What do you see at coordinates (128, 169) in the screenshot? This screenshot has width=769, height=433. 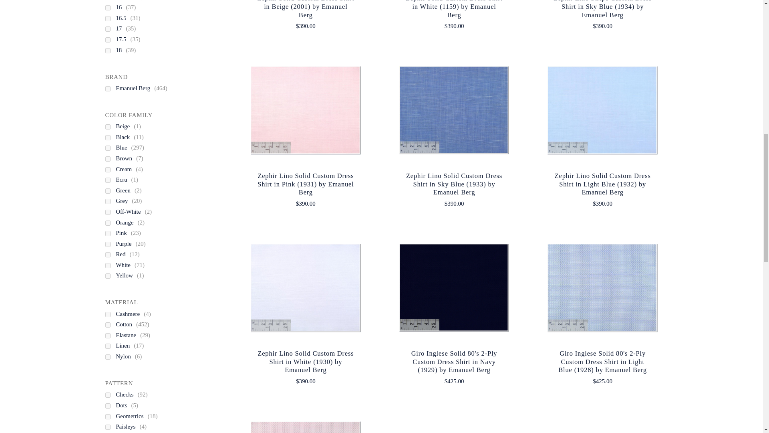 I see `Cream` at bounding box center [128, 169].